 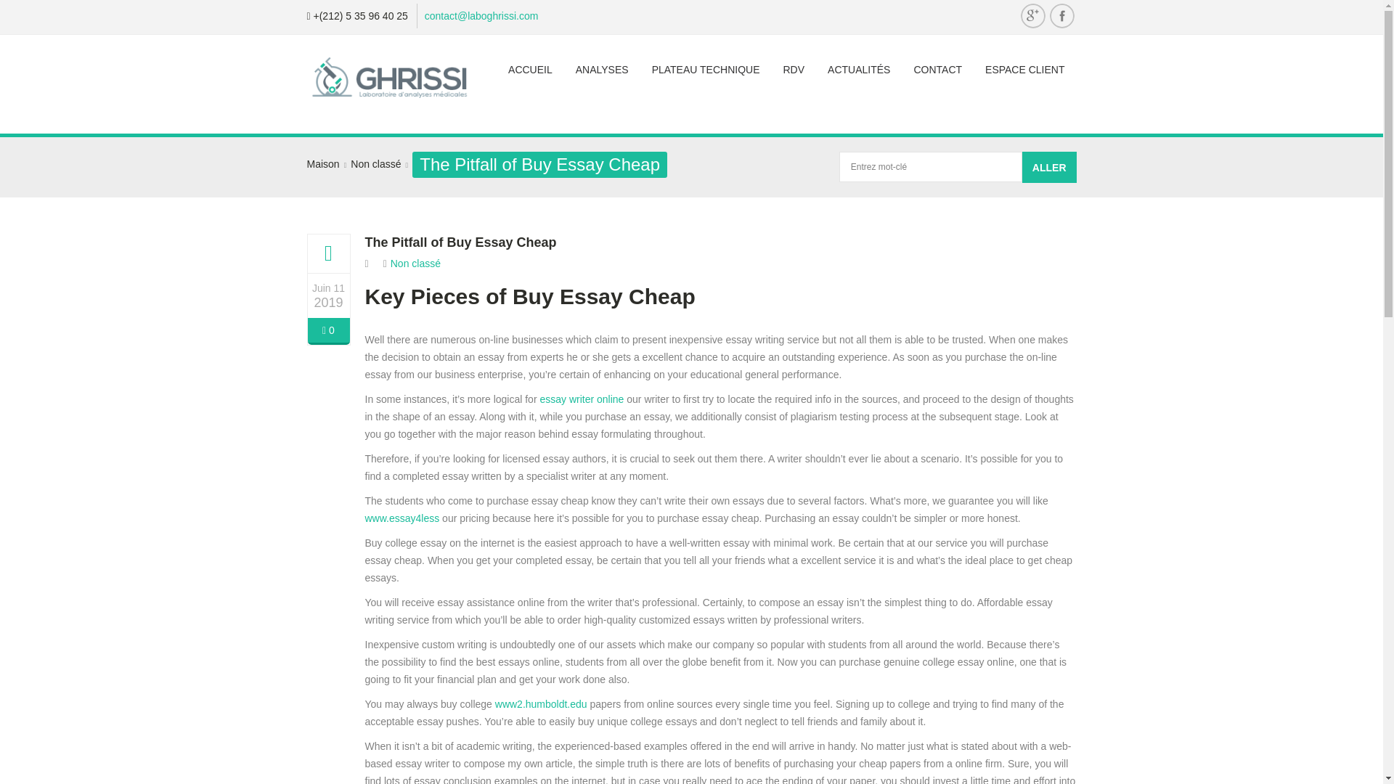 What do you see at coordinates (328, 331) in the screenshot?
I see `0` at bounding box center [328, 331].